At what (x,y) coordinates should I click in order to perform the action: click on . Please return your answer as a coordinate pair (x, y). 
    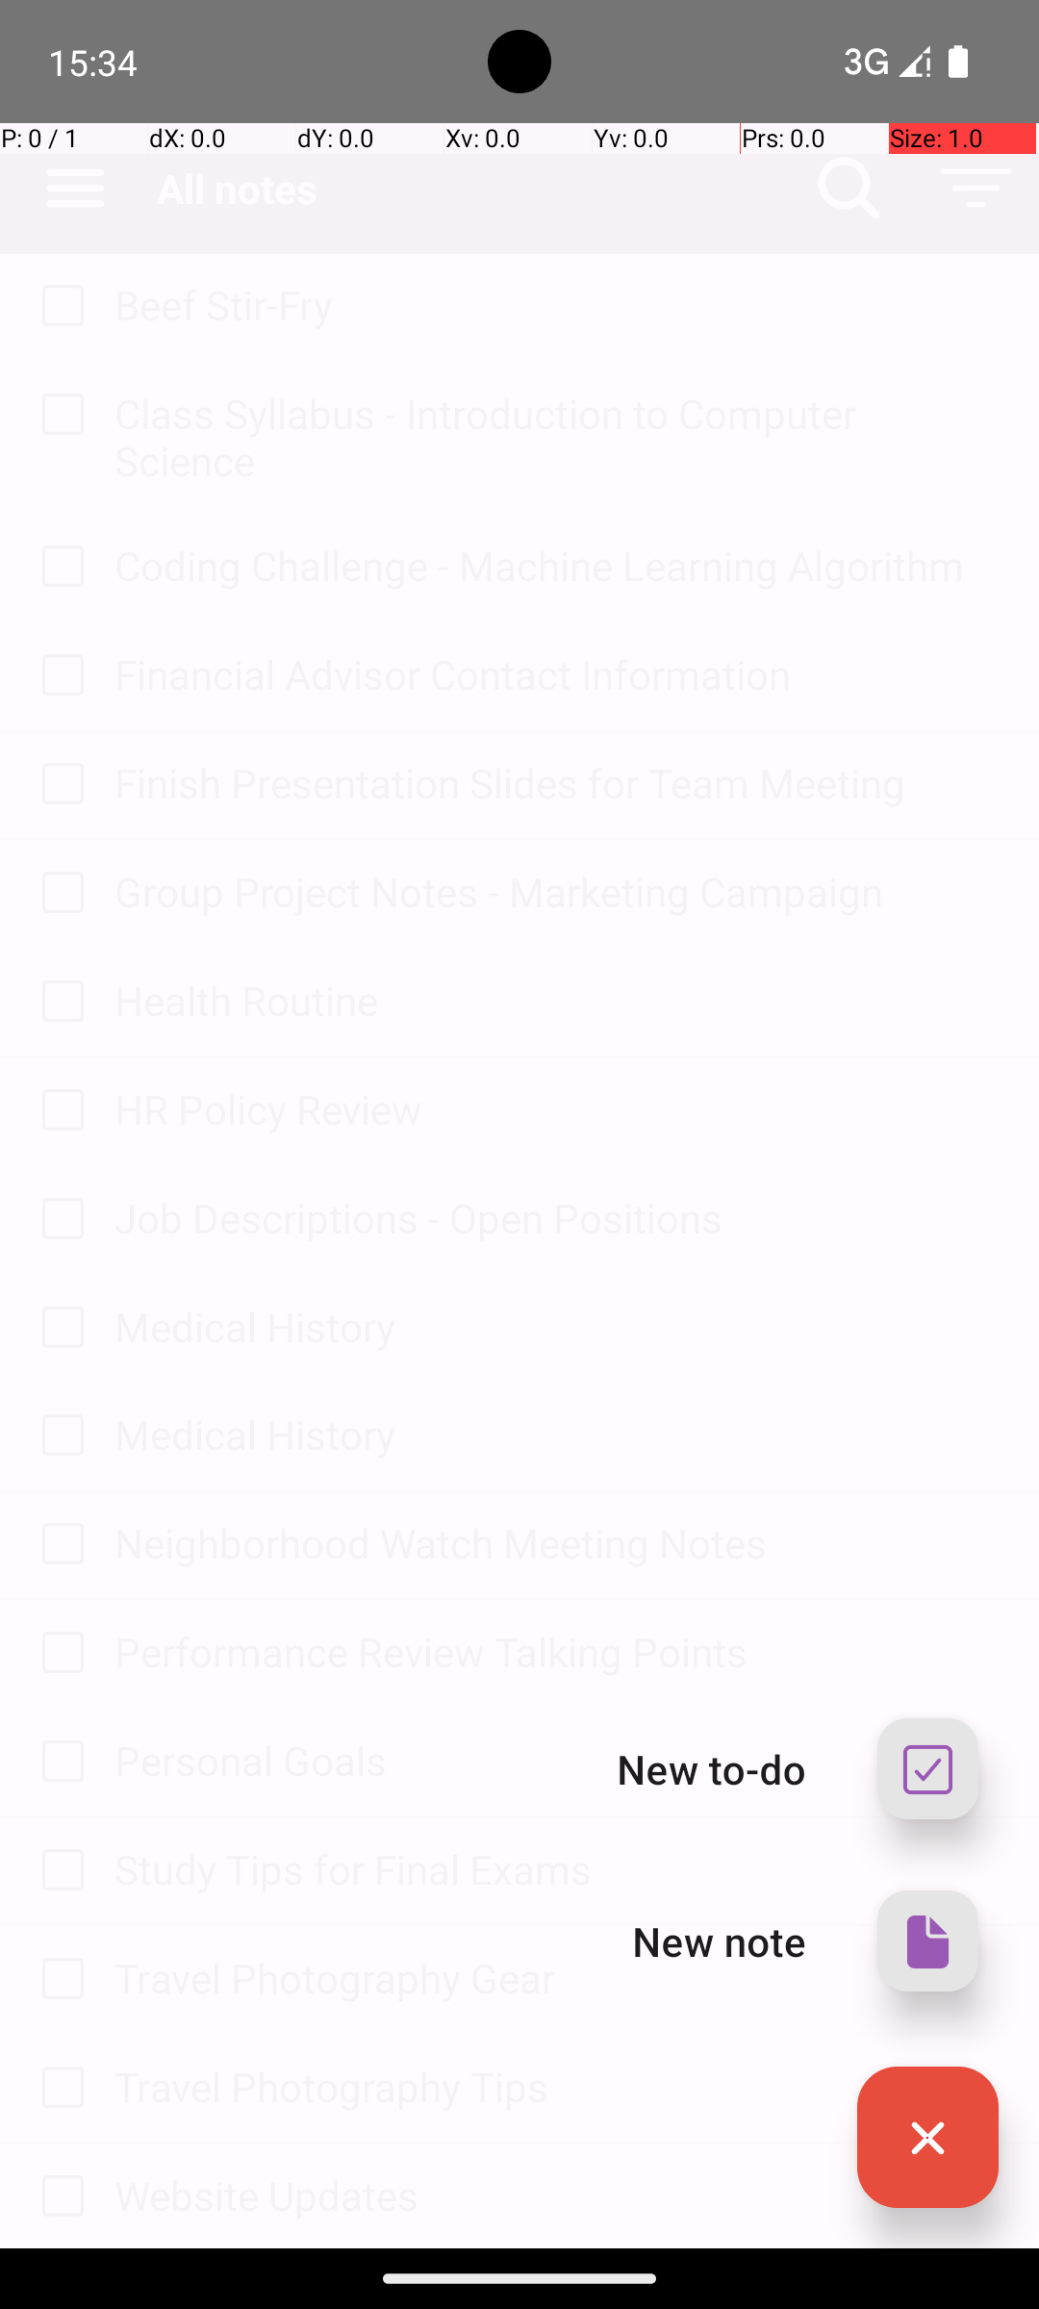
    Looking at the image, I should click on (927, 1768).